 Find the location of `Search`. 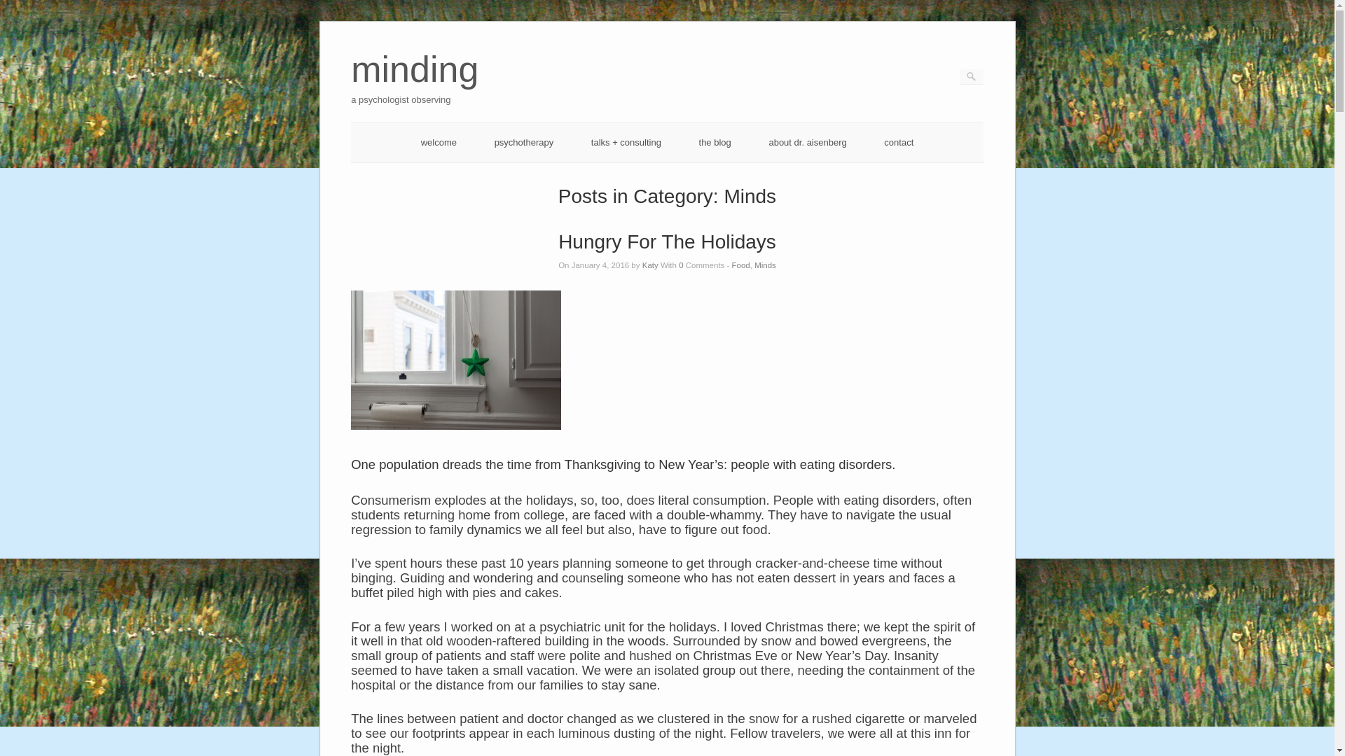

Search is located at coordinates (650, 265).